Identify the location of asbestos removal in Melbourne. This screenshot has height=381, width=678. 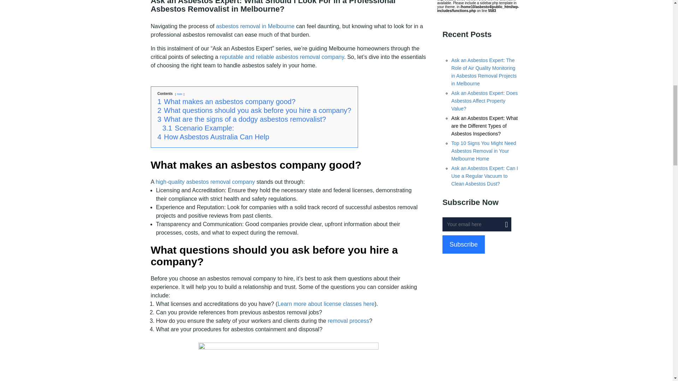
(255, 26).